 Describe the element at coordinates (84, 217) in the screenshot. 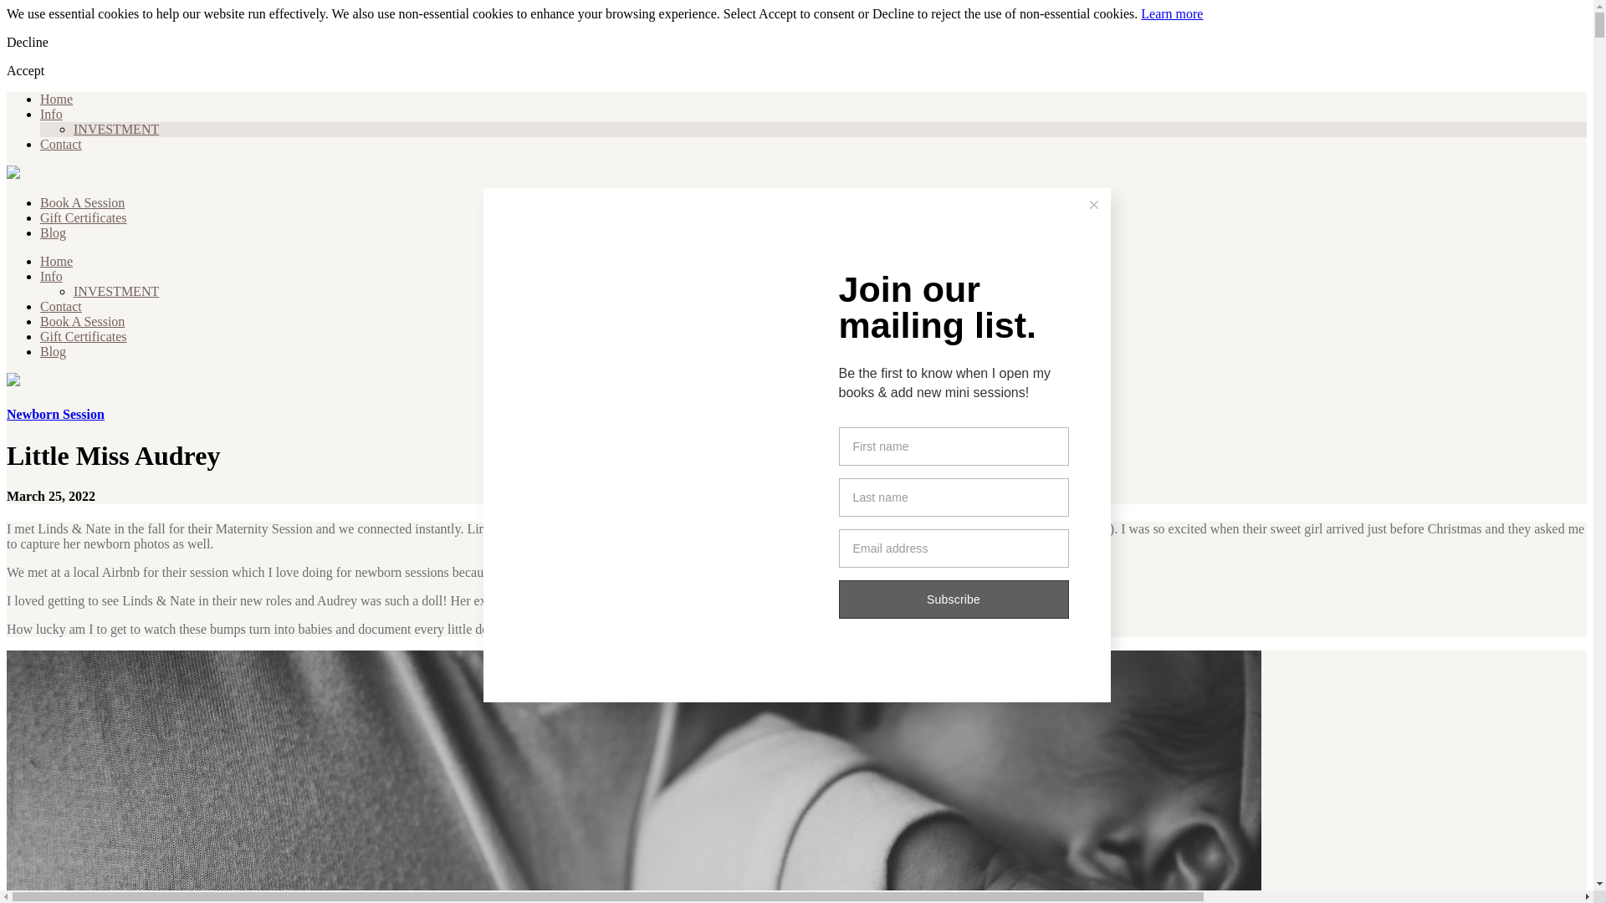

I see `Gift Certificates` at that location.